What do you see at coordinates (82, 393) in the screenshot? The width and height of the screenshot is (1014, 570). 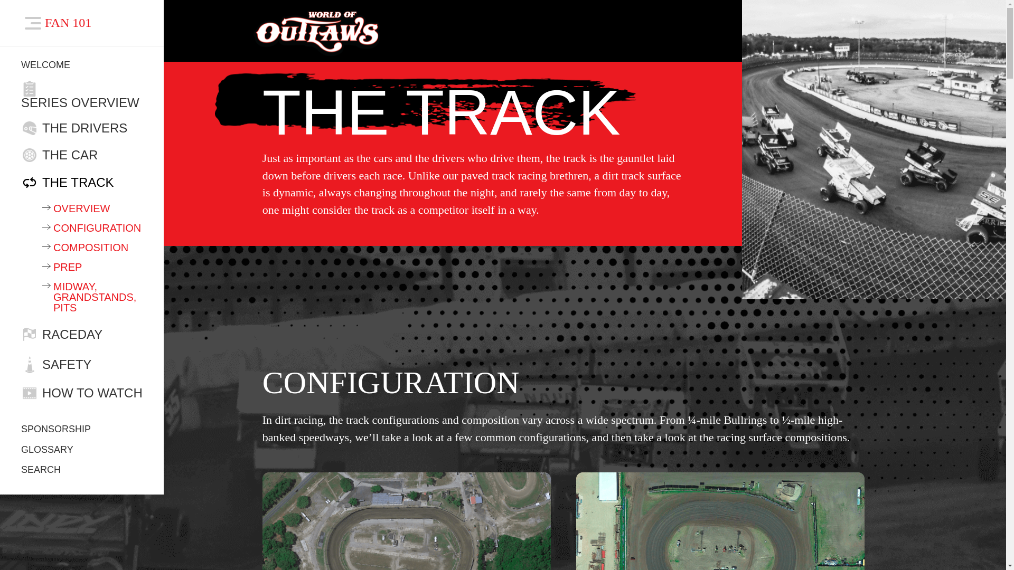 I see `HOW TO WATCH` at bounding box center [82, 393].